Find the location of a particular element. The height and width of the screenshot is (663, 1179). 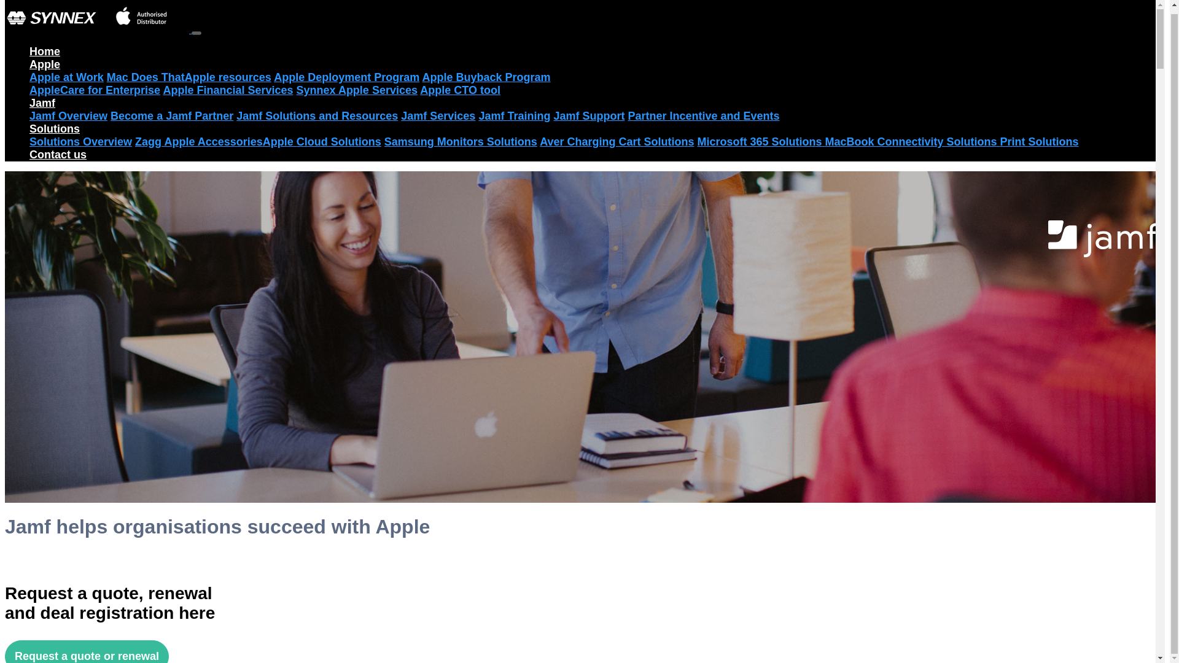

MacBook Connectivity Solutions is located at coordinates (912, 141).